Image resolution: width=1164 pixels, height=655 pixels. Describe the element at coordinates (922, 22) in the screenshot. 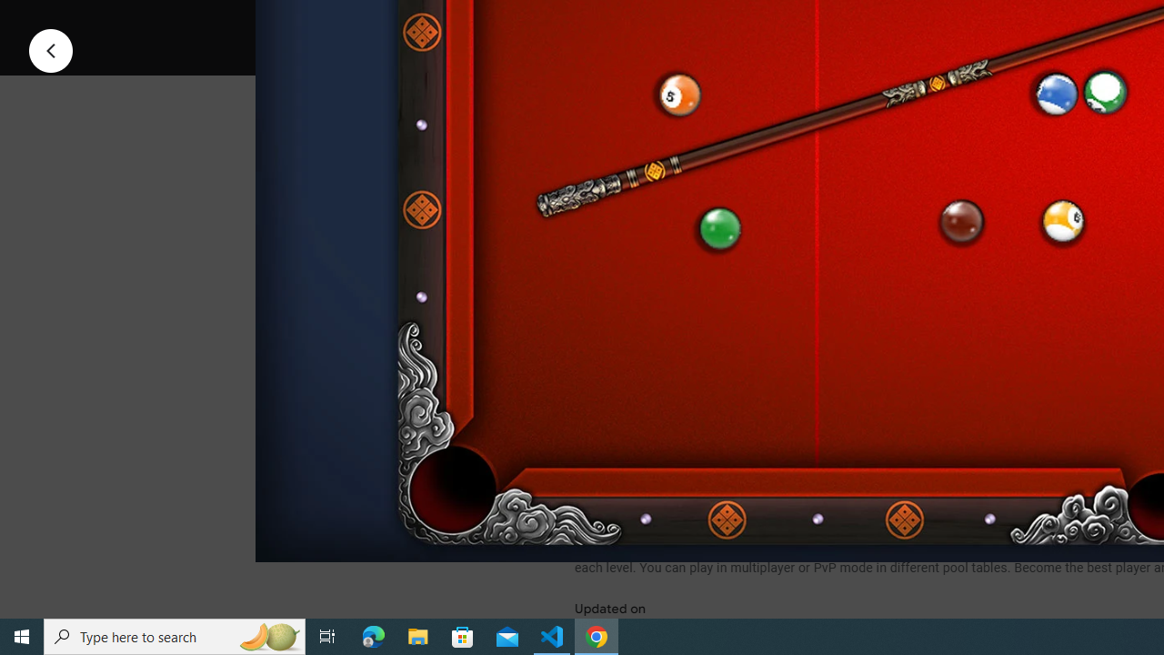

I see `Add to wishlist` at that location.